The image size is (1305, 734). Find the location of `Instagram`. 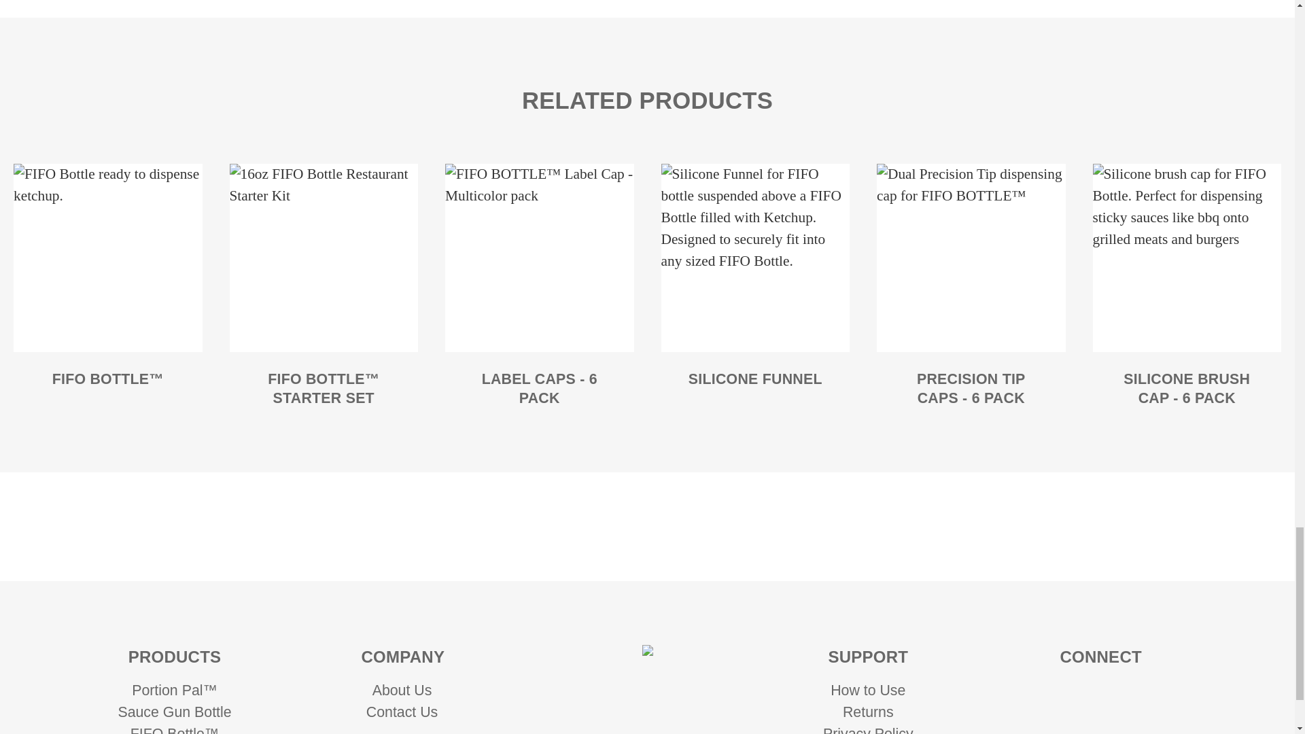

Instagram is located at coordinates (1060, 695).